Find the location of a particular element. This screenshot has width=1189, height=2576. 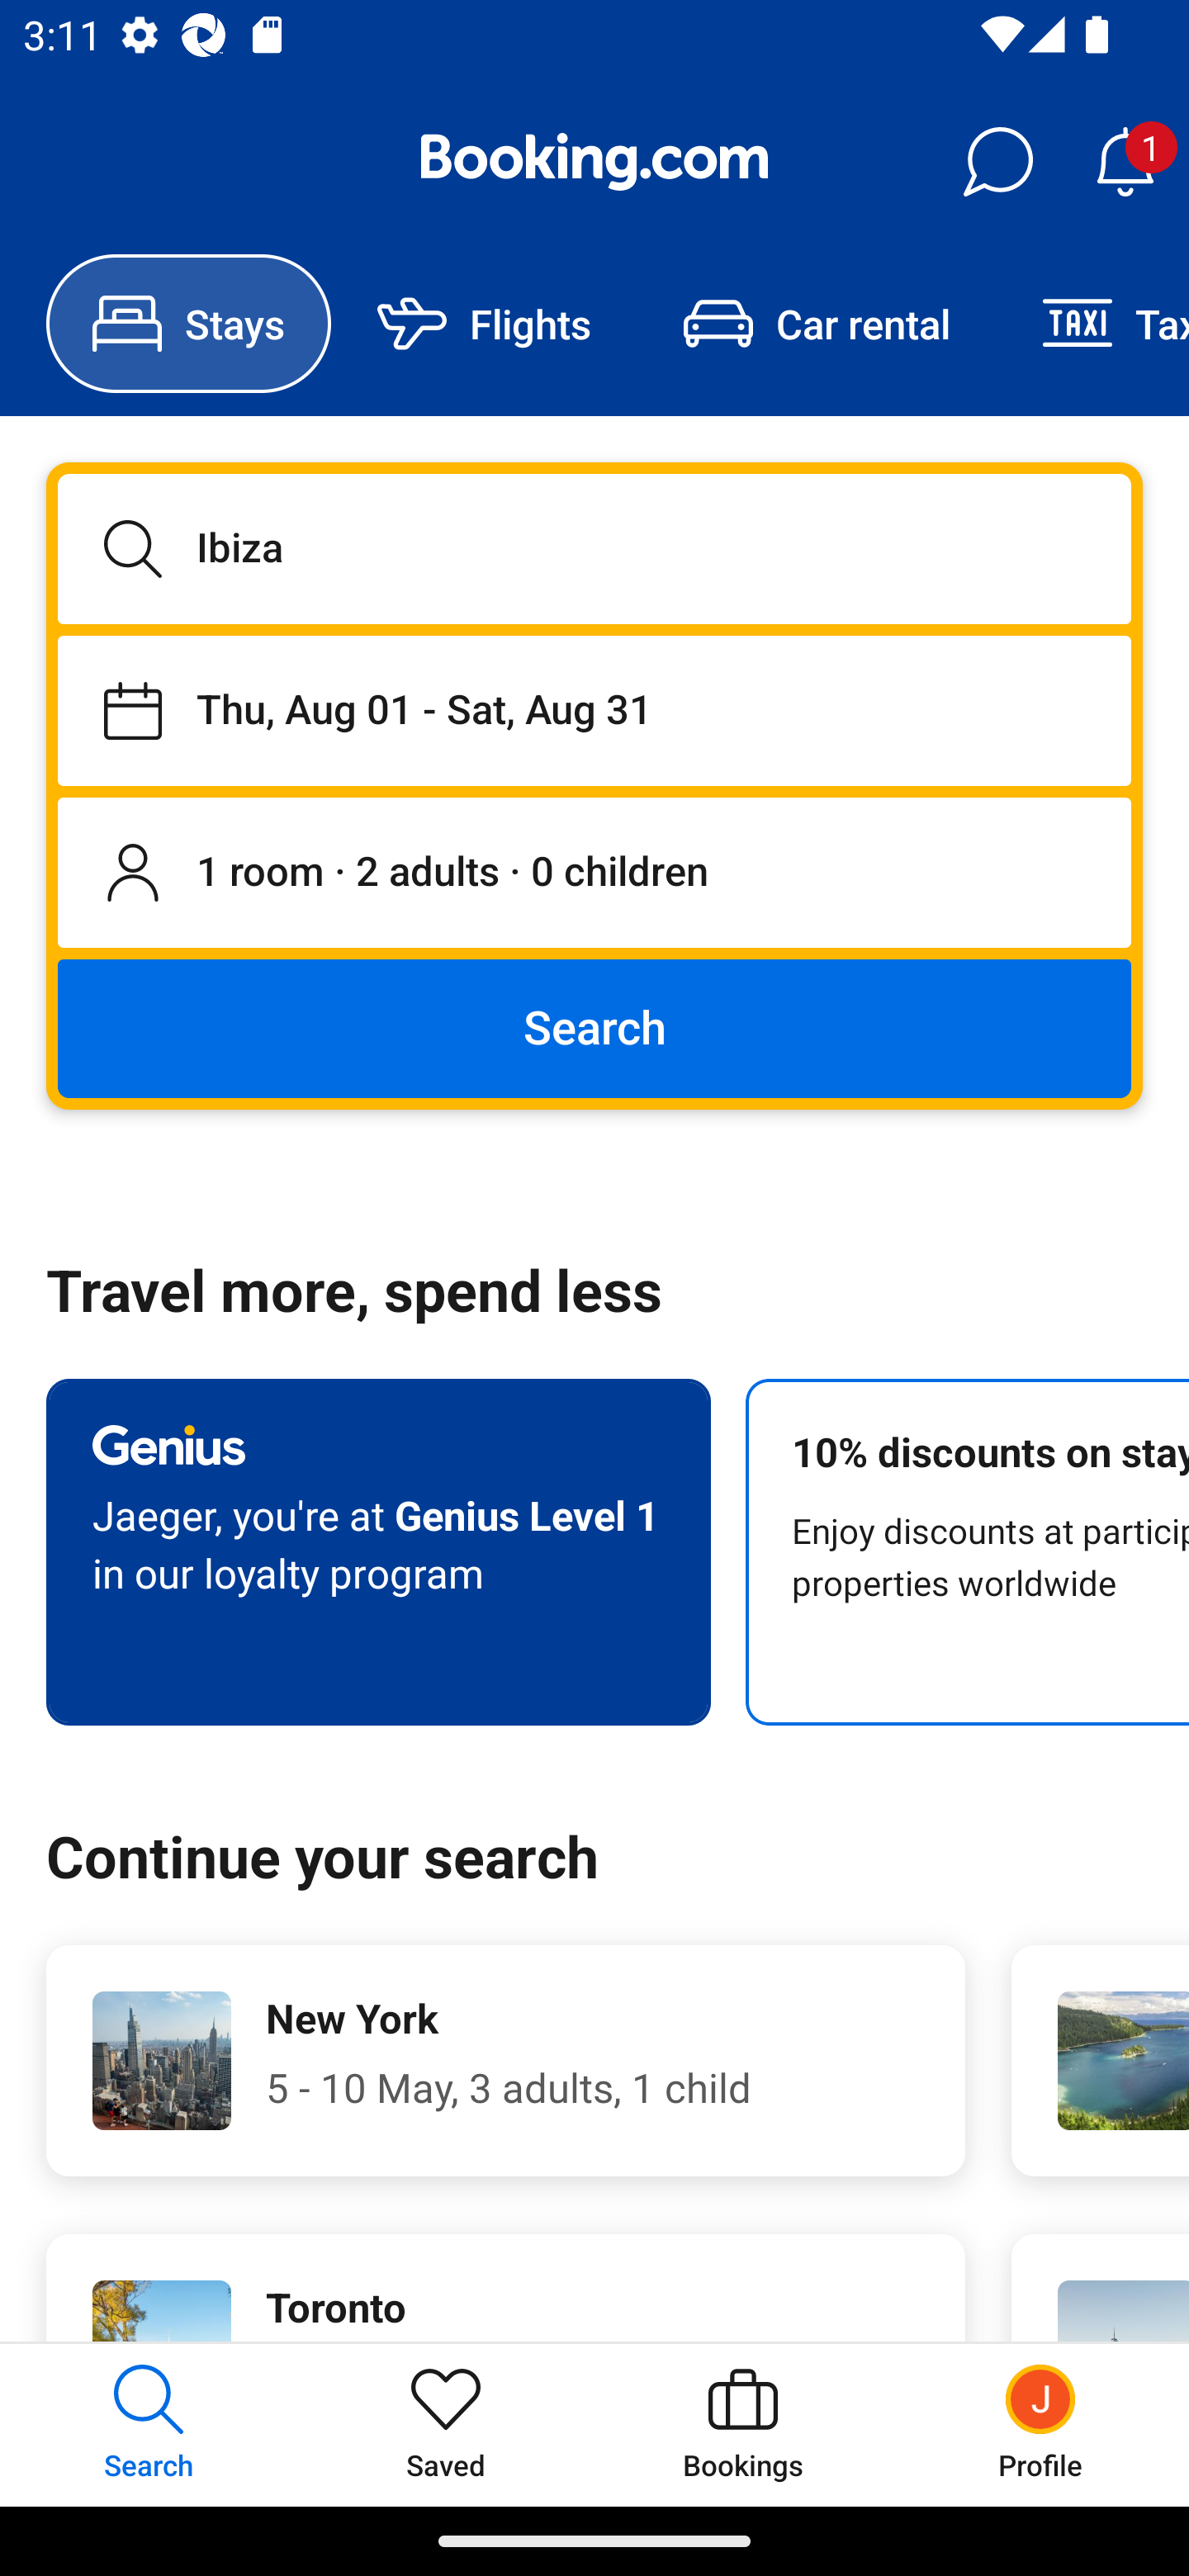

1 room, 2 adults, 0 children is located at coordinates (594, 874).